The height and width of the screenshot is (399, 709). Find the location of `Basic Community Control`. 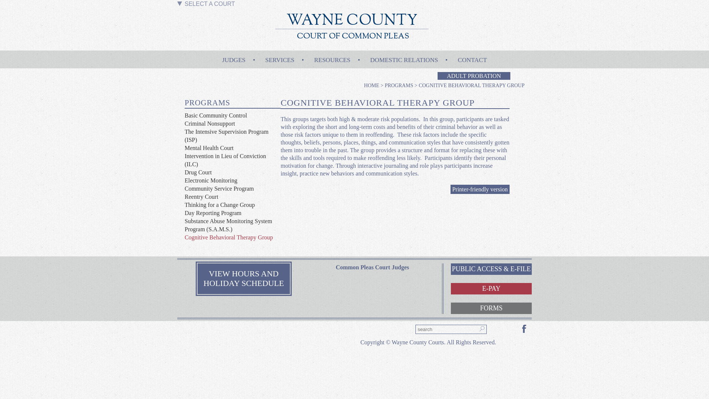

Basic Community Control is located at coordinates (216, 115).